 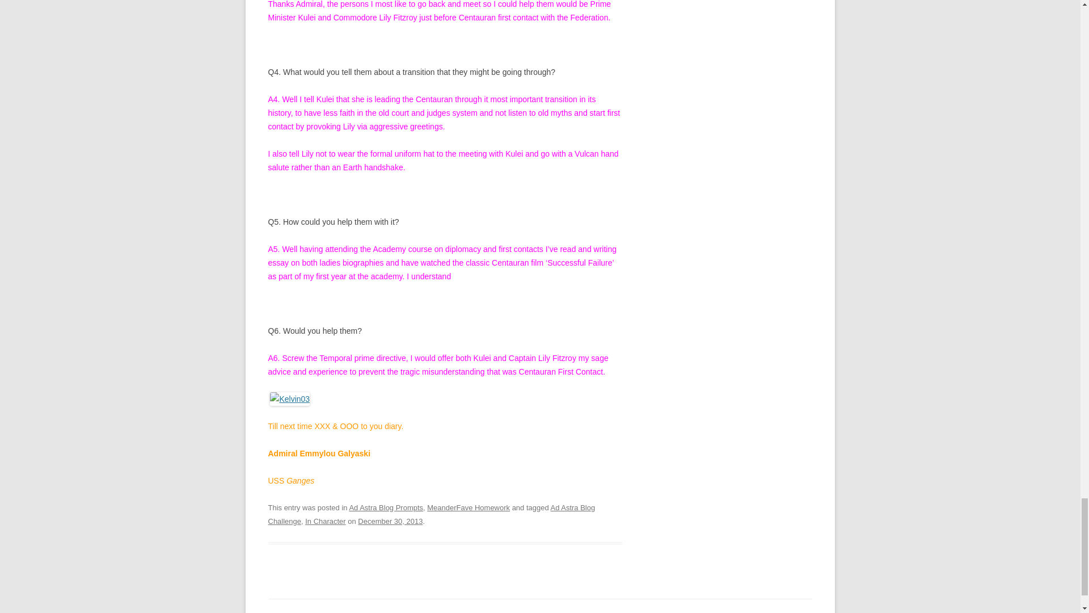 I want to click on Ad Astra Blog Challenge, so click(x=431, y=514).